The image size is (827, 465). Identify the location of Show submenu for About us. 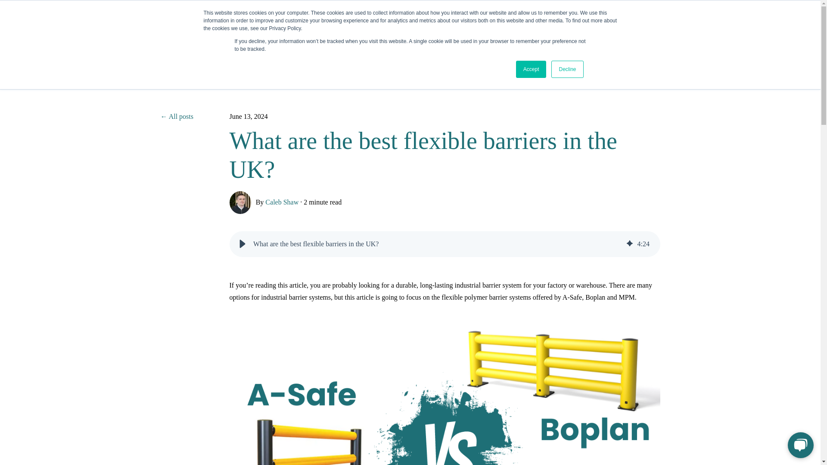
(499, 28).